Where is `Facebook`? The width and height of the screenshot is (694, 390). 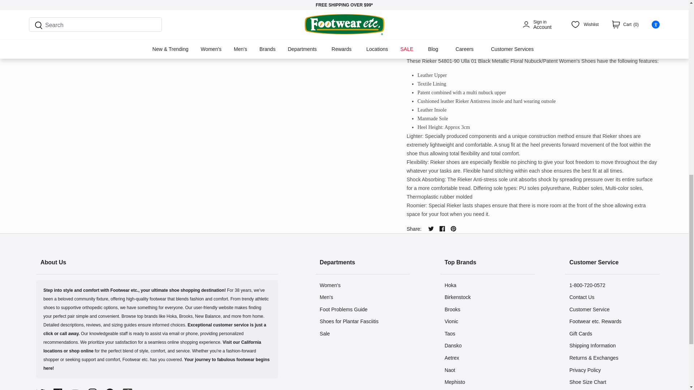 Facebook is located at coordinates (58, 389).